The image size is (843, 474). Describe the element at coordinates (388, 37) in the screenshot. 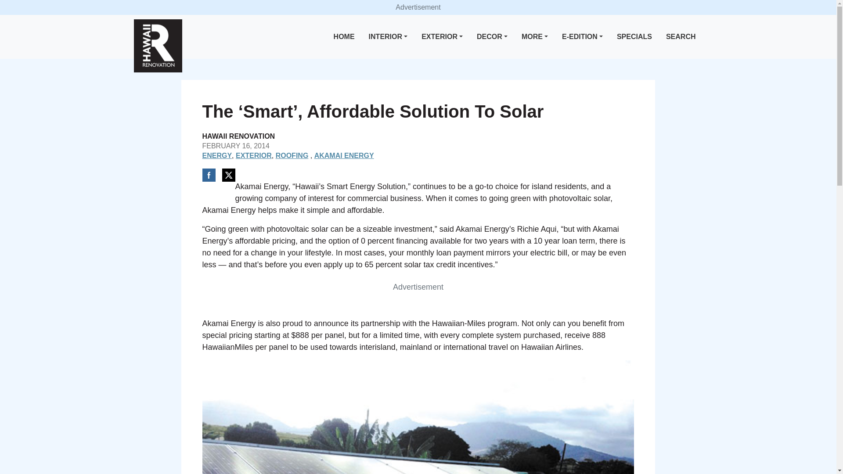

I see `INTERIOR` at that location.